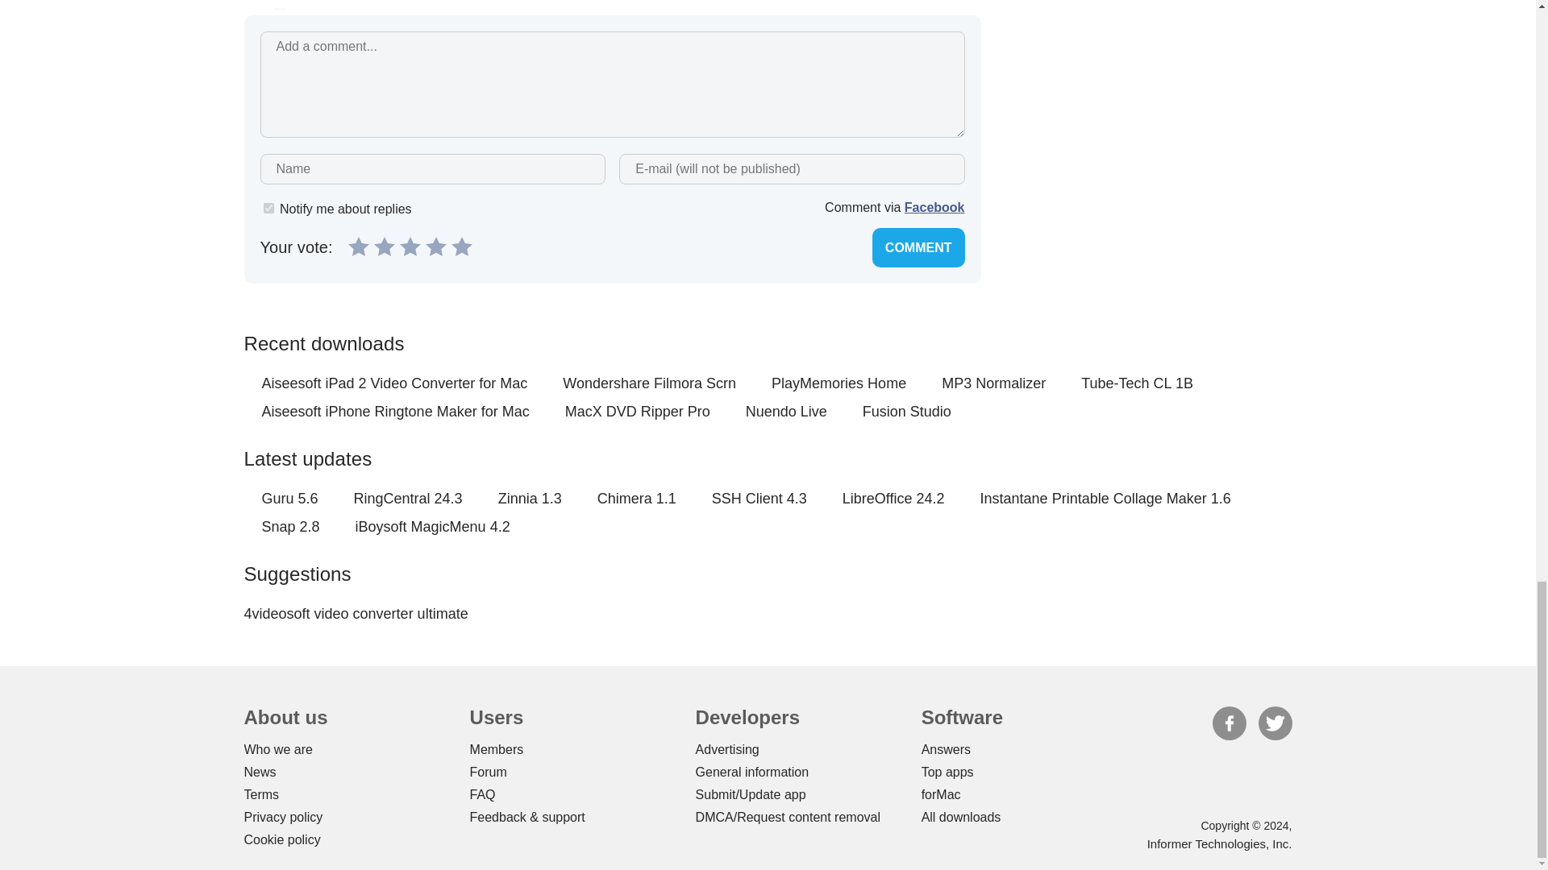 This screenshot has height=870, width=1548. What do you see at coordinates (358, 245) in the screenshot?
I see `1` at bounding box center [358, 245].